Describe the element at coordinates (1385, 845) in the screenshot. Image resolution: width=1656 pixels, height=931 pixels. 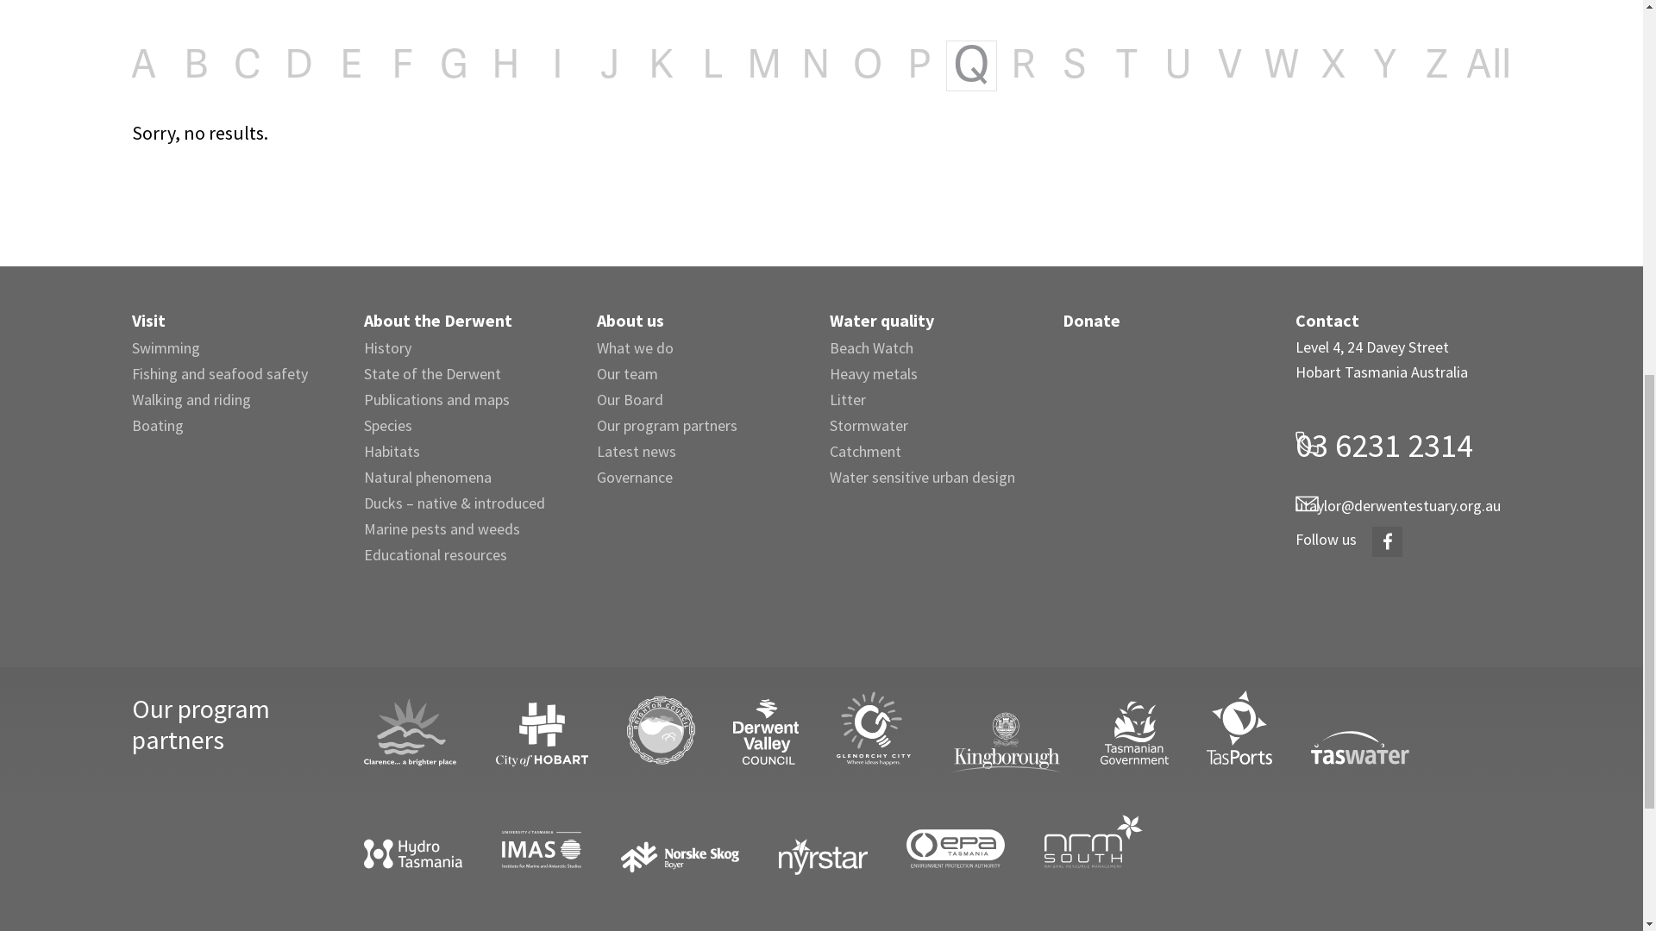
I see `Y` at that location.